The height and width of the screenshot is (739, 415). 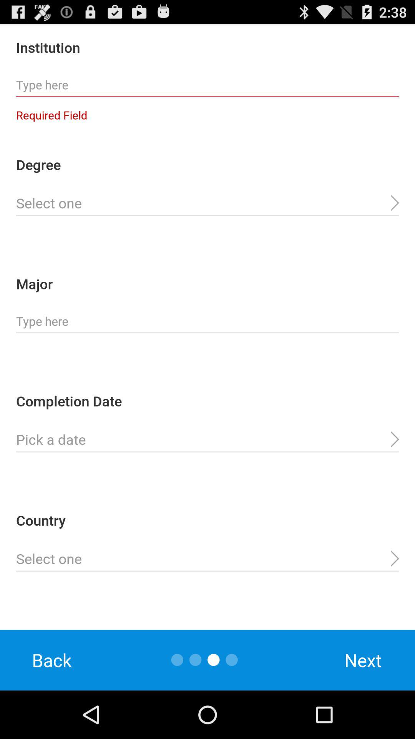 I want to click on select completion date, so click(x=207, y=440).